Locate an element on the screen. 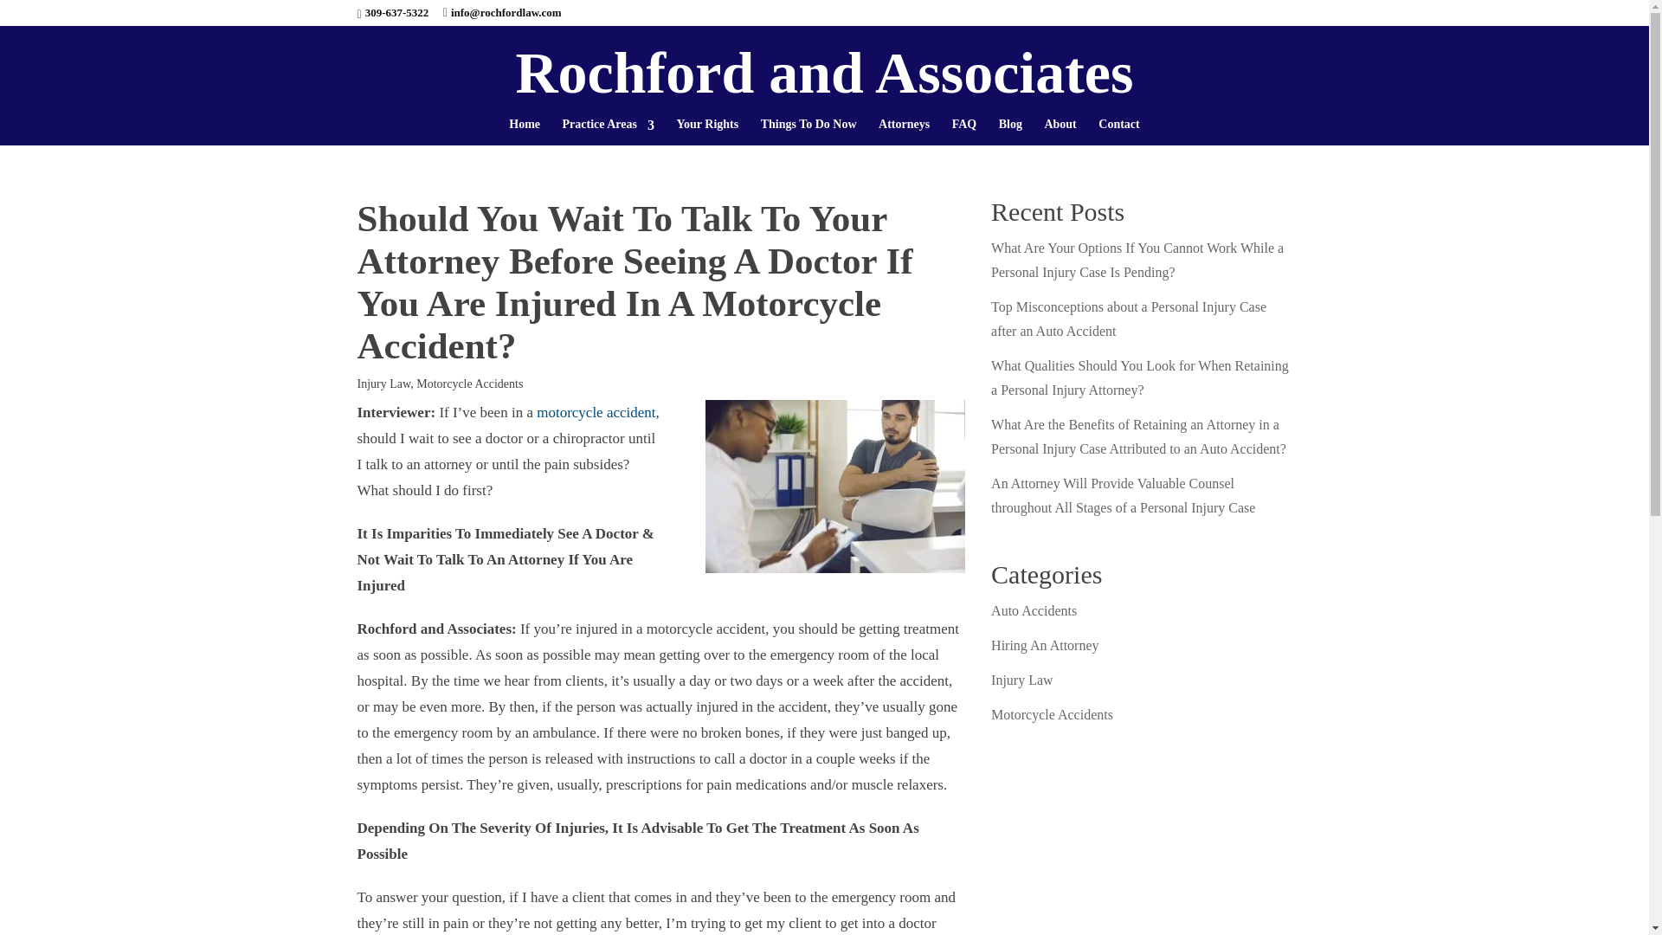  FAQ is located at coordinates (964, 125).